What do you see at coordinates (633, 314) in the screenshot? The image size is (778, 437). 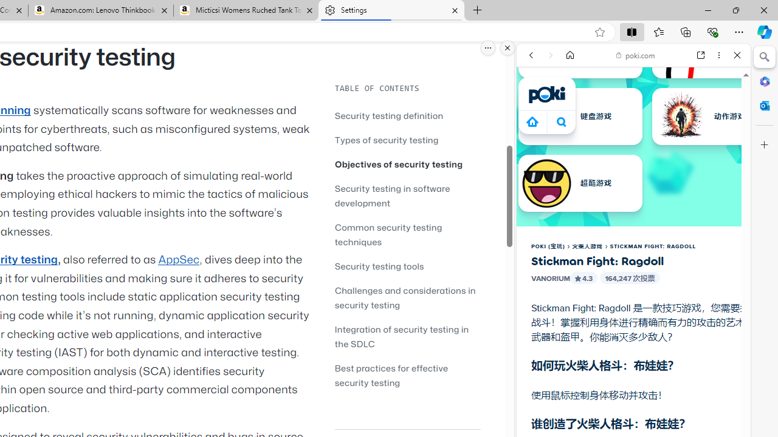 I see `Shooting Games` at bounding box center [633, 314].